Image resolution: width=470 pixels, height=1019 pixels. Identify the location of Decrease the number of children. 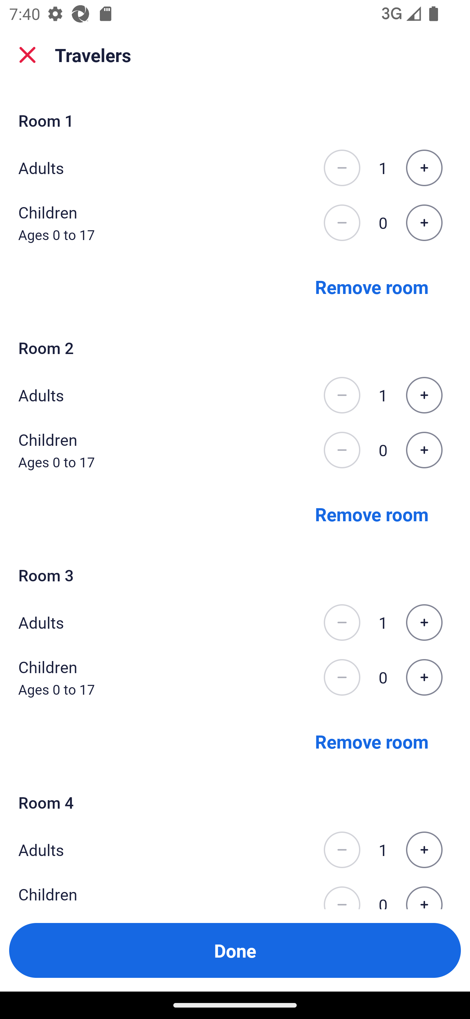
(342, 450).